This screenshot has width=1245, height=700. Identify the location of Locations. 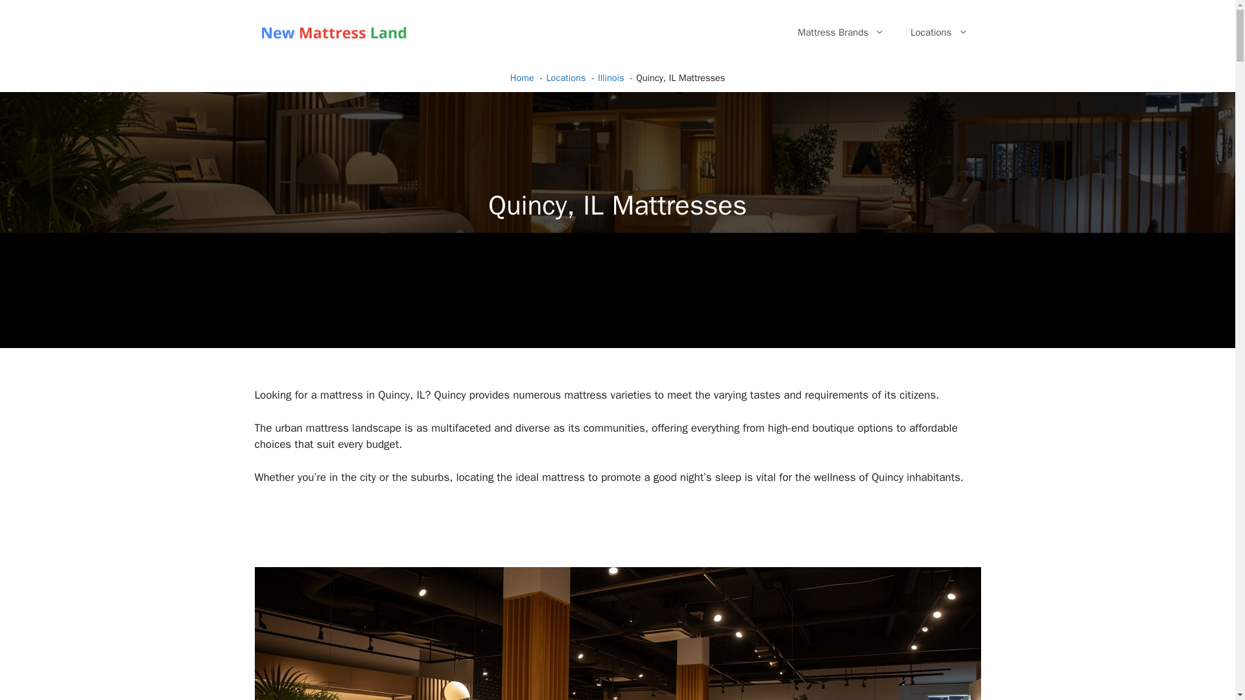
(939, 32).